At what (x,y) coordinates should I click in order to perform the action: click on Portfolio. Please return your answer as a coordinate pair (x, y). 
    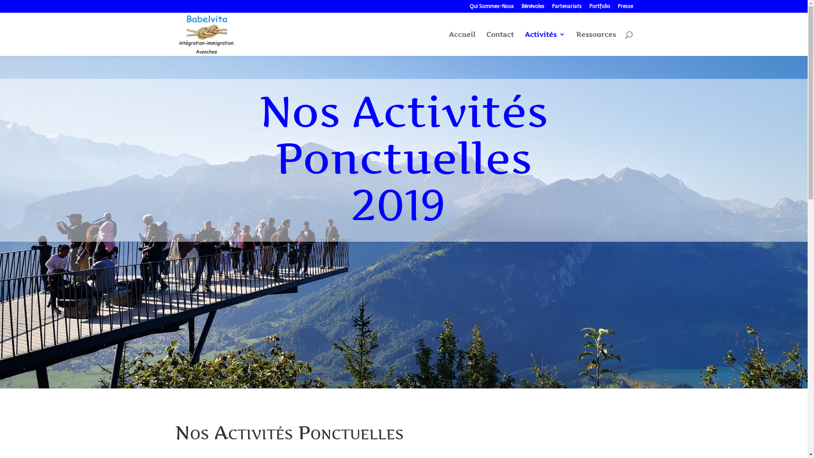
    Looking at the image, I should click on (599, 8).